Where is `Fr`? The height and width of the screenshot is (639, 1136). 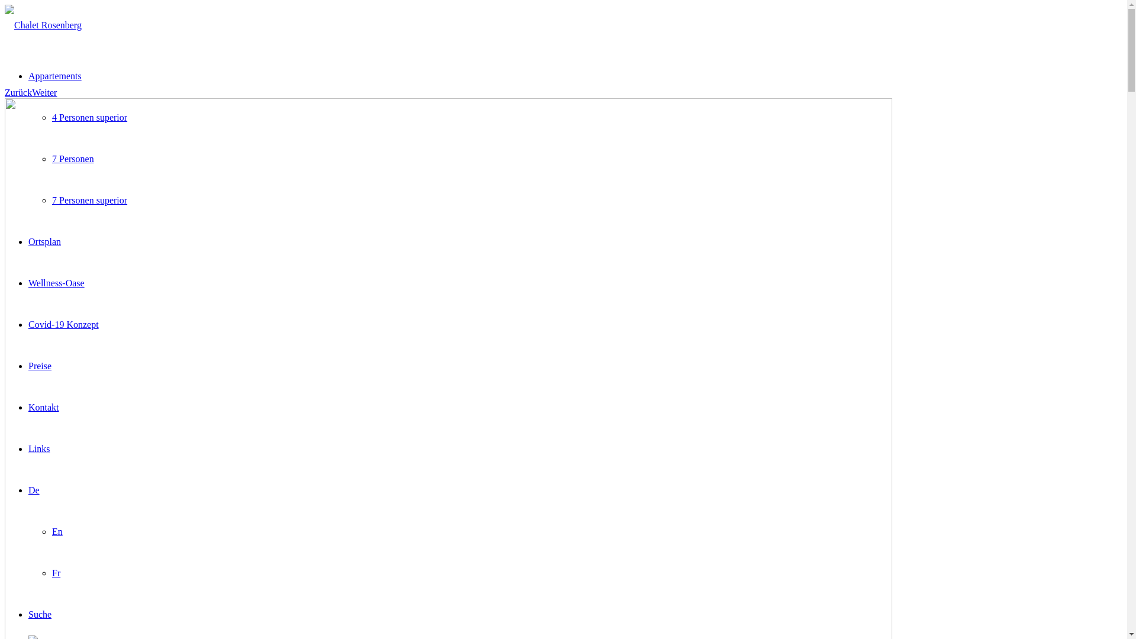 Fr is located at coordinates (56, 573).